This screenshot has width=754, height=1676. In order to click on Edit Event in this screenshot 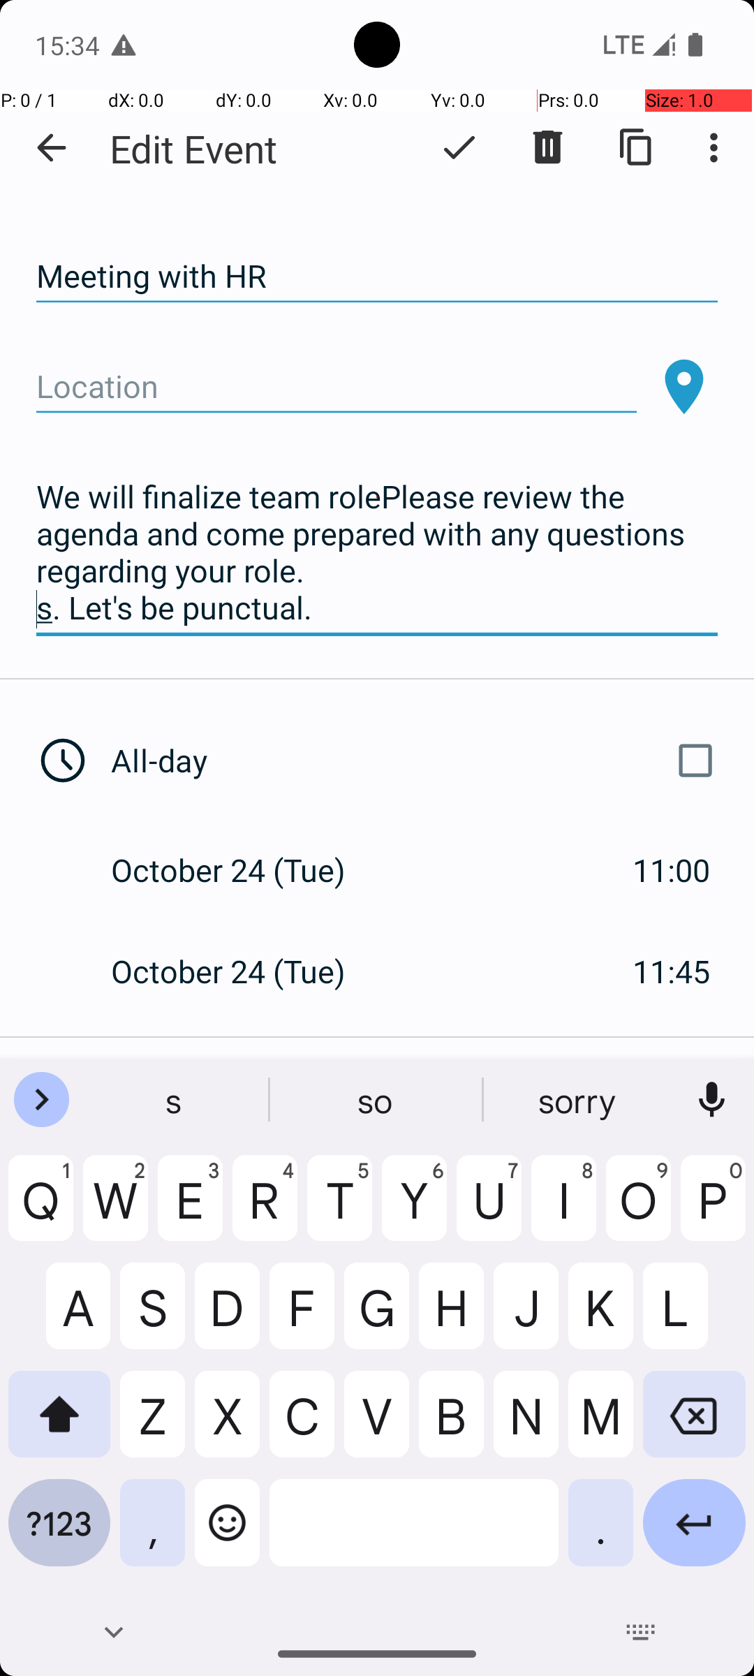, I will do `click(194, 148)`.